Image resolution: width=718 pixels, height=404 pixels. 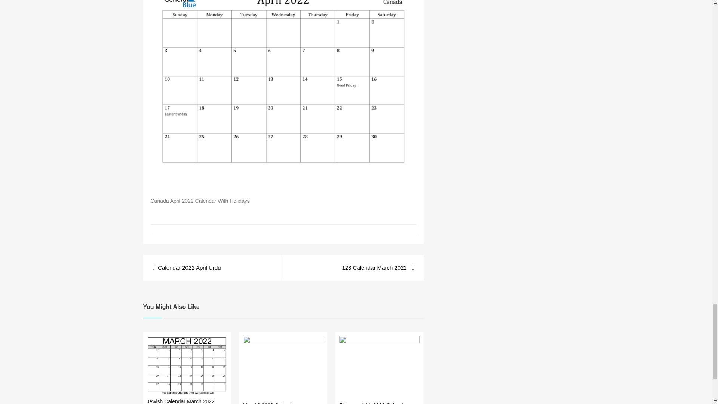 What do you see at coordinates (378, 268) in the screenshot?
I see `123 Calendar March 2022` at bounding box center [378, 268].